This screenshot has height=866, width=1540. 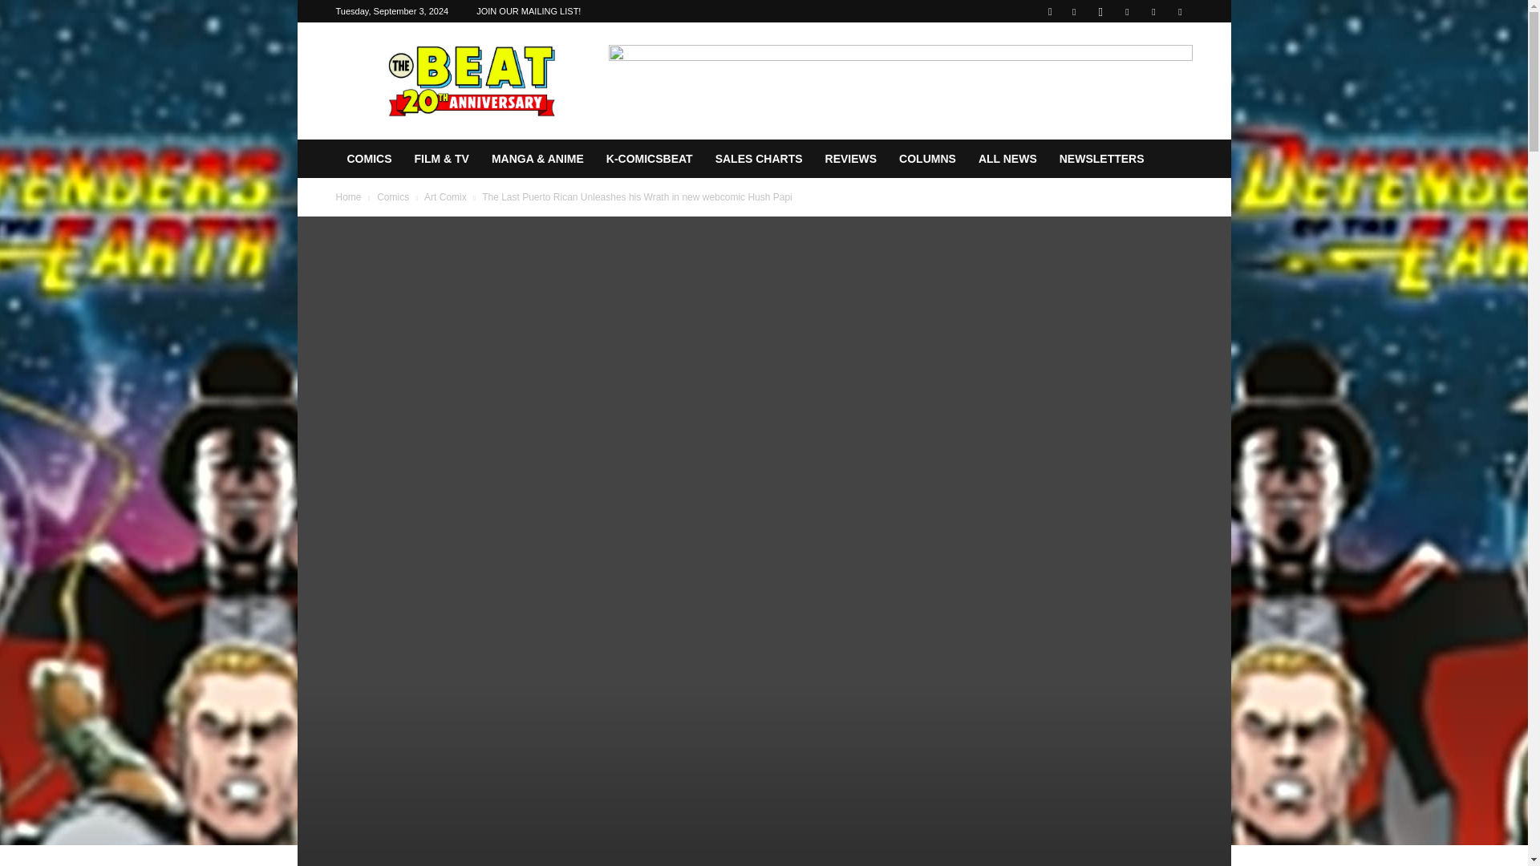 I want to click on NEWSLETTERS, so click(x=1102, y=159).